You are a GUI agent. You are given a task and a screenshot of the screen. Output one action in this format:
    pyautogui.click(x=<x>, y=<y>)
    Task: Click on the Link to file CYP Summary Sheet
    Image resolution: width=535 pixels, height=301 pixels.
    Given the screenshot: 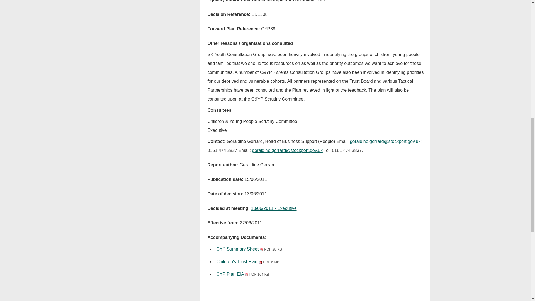 What is the action you would take?
    pyautogui.click(x=249, y=249)
    